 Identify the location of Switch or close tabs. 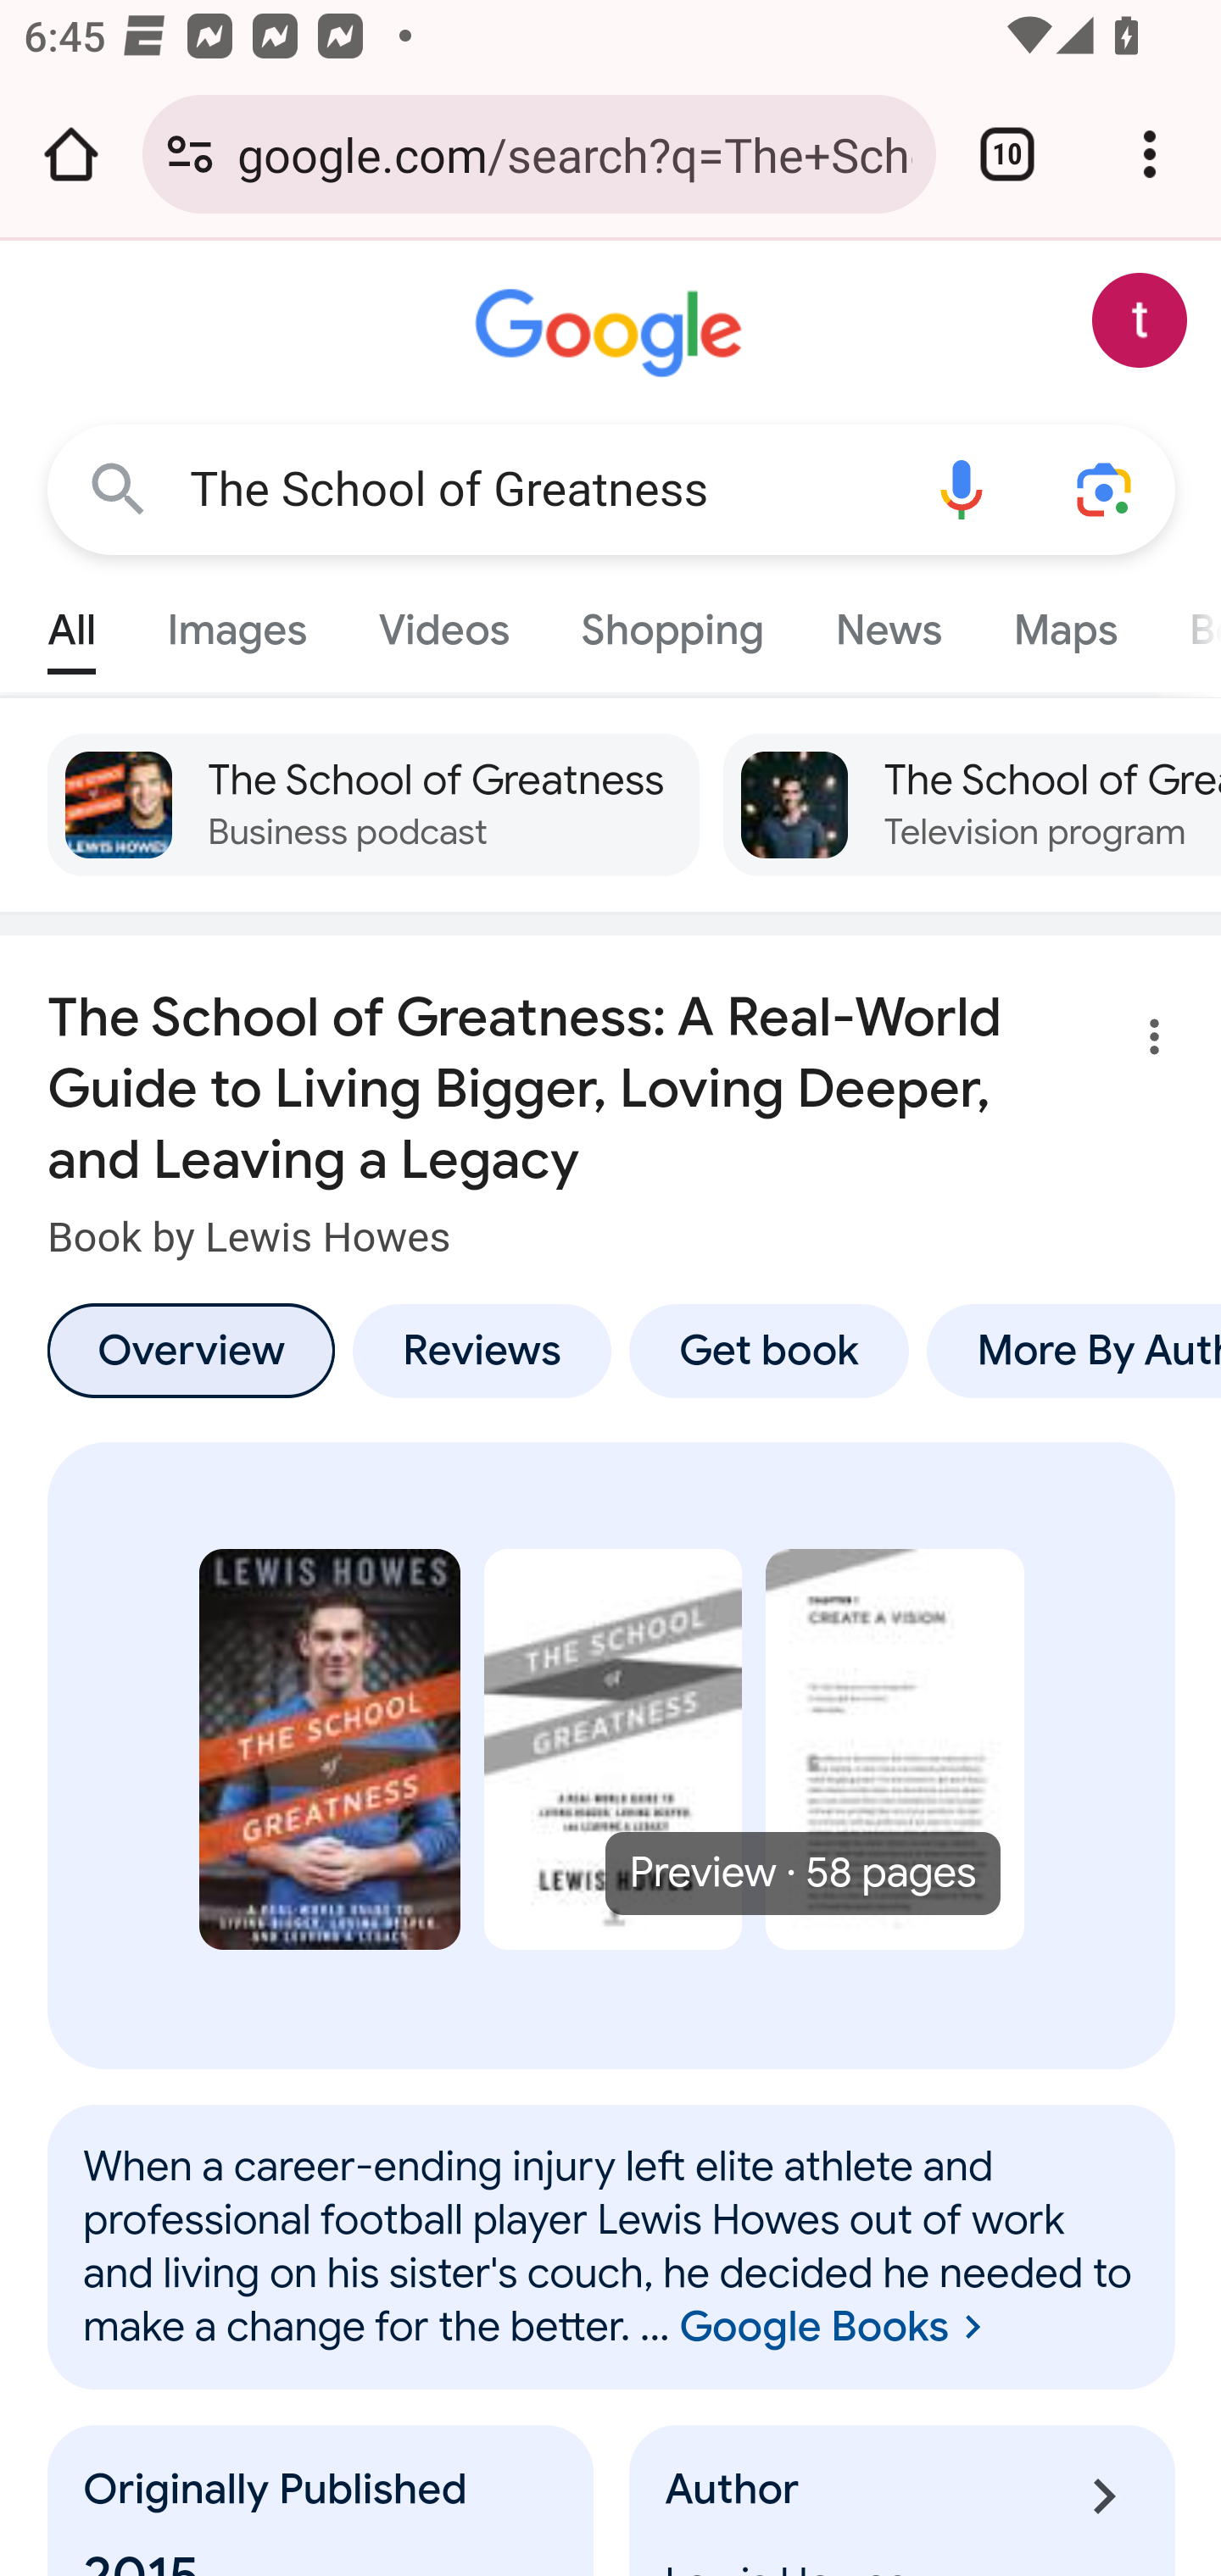
(1007, 154).